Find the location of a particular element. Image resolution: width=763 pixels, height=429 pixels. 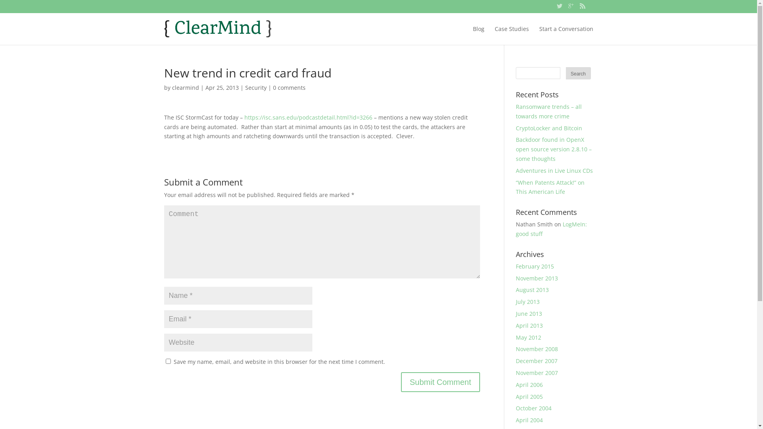

June 2013 is located at coordinates (529, 314).